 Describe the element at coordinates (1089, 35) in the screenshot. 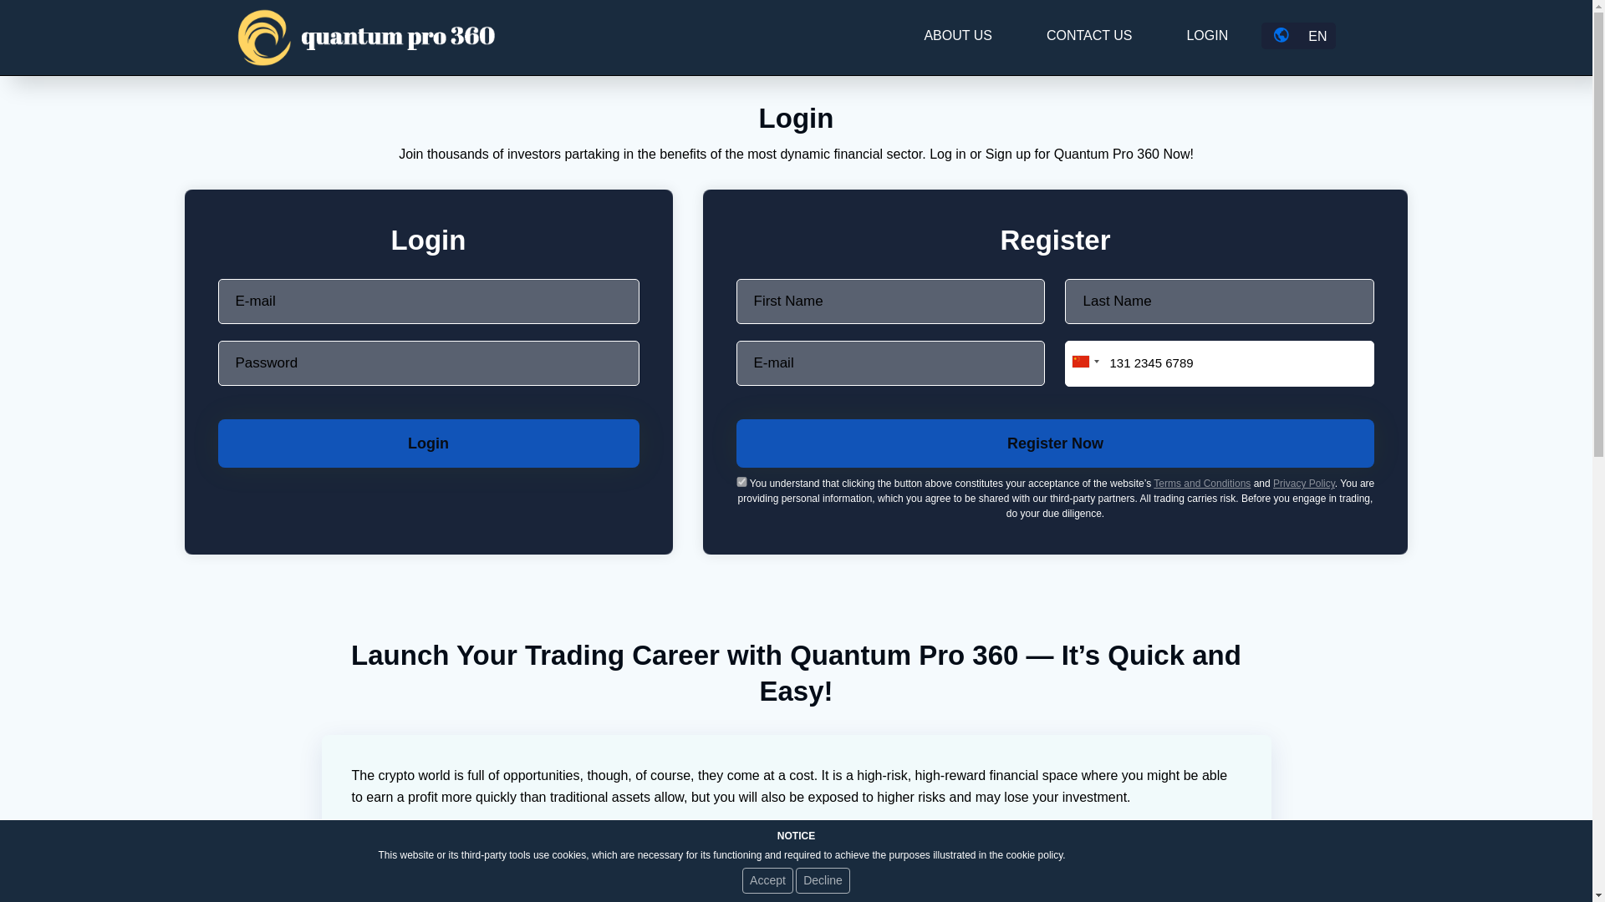

I see `CONTACT US` at that location.